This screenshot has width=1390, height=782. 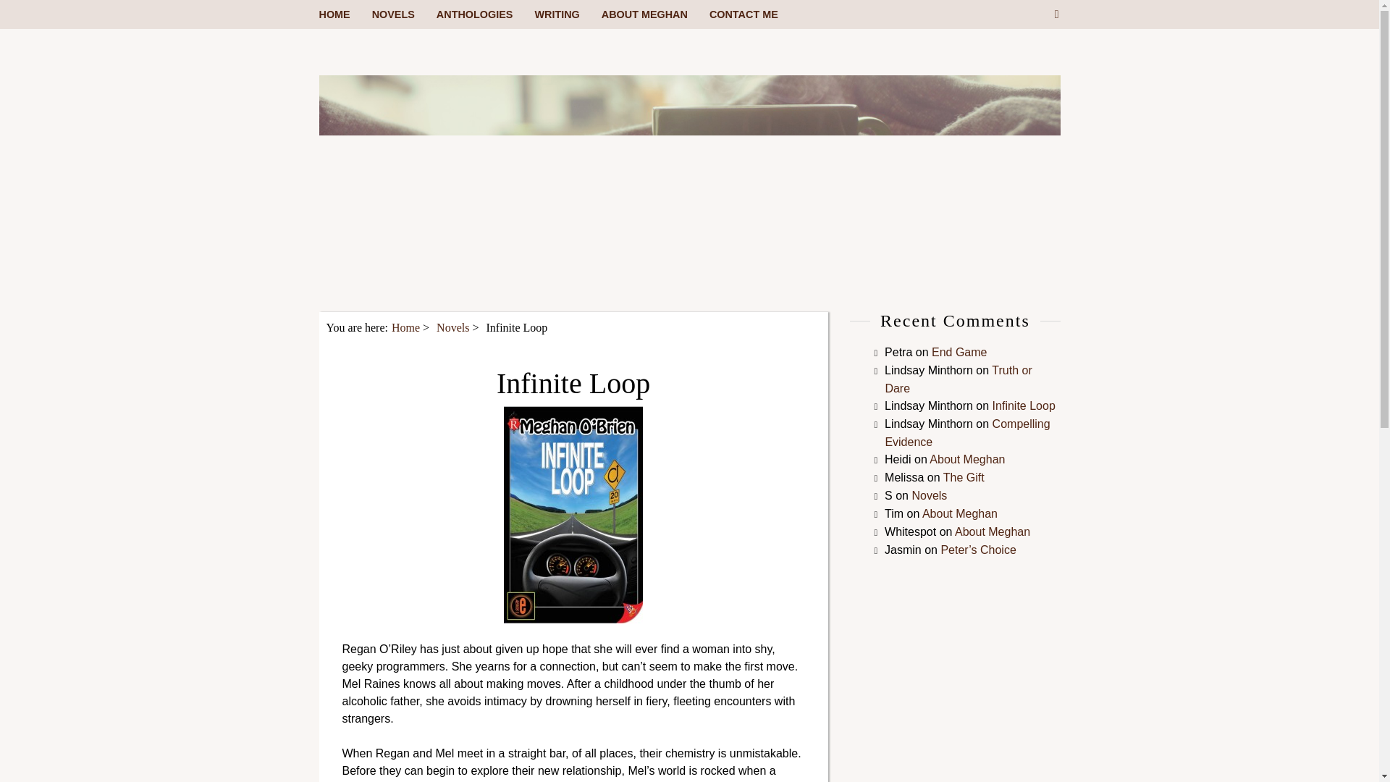 What do you see at coordinates (485, 14) in the screenshot?
I see `ANTHOLOGIES` at bounding box center [485, 14].